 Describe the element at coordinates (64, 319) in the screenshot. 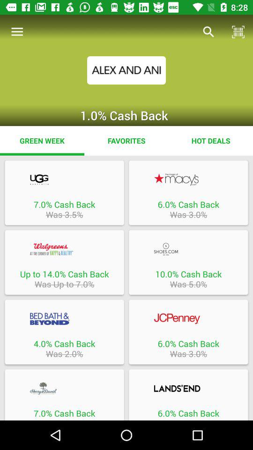

I see `open new page` at that location.